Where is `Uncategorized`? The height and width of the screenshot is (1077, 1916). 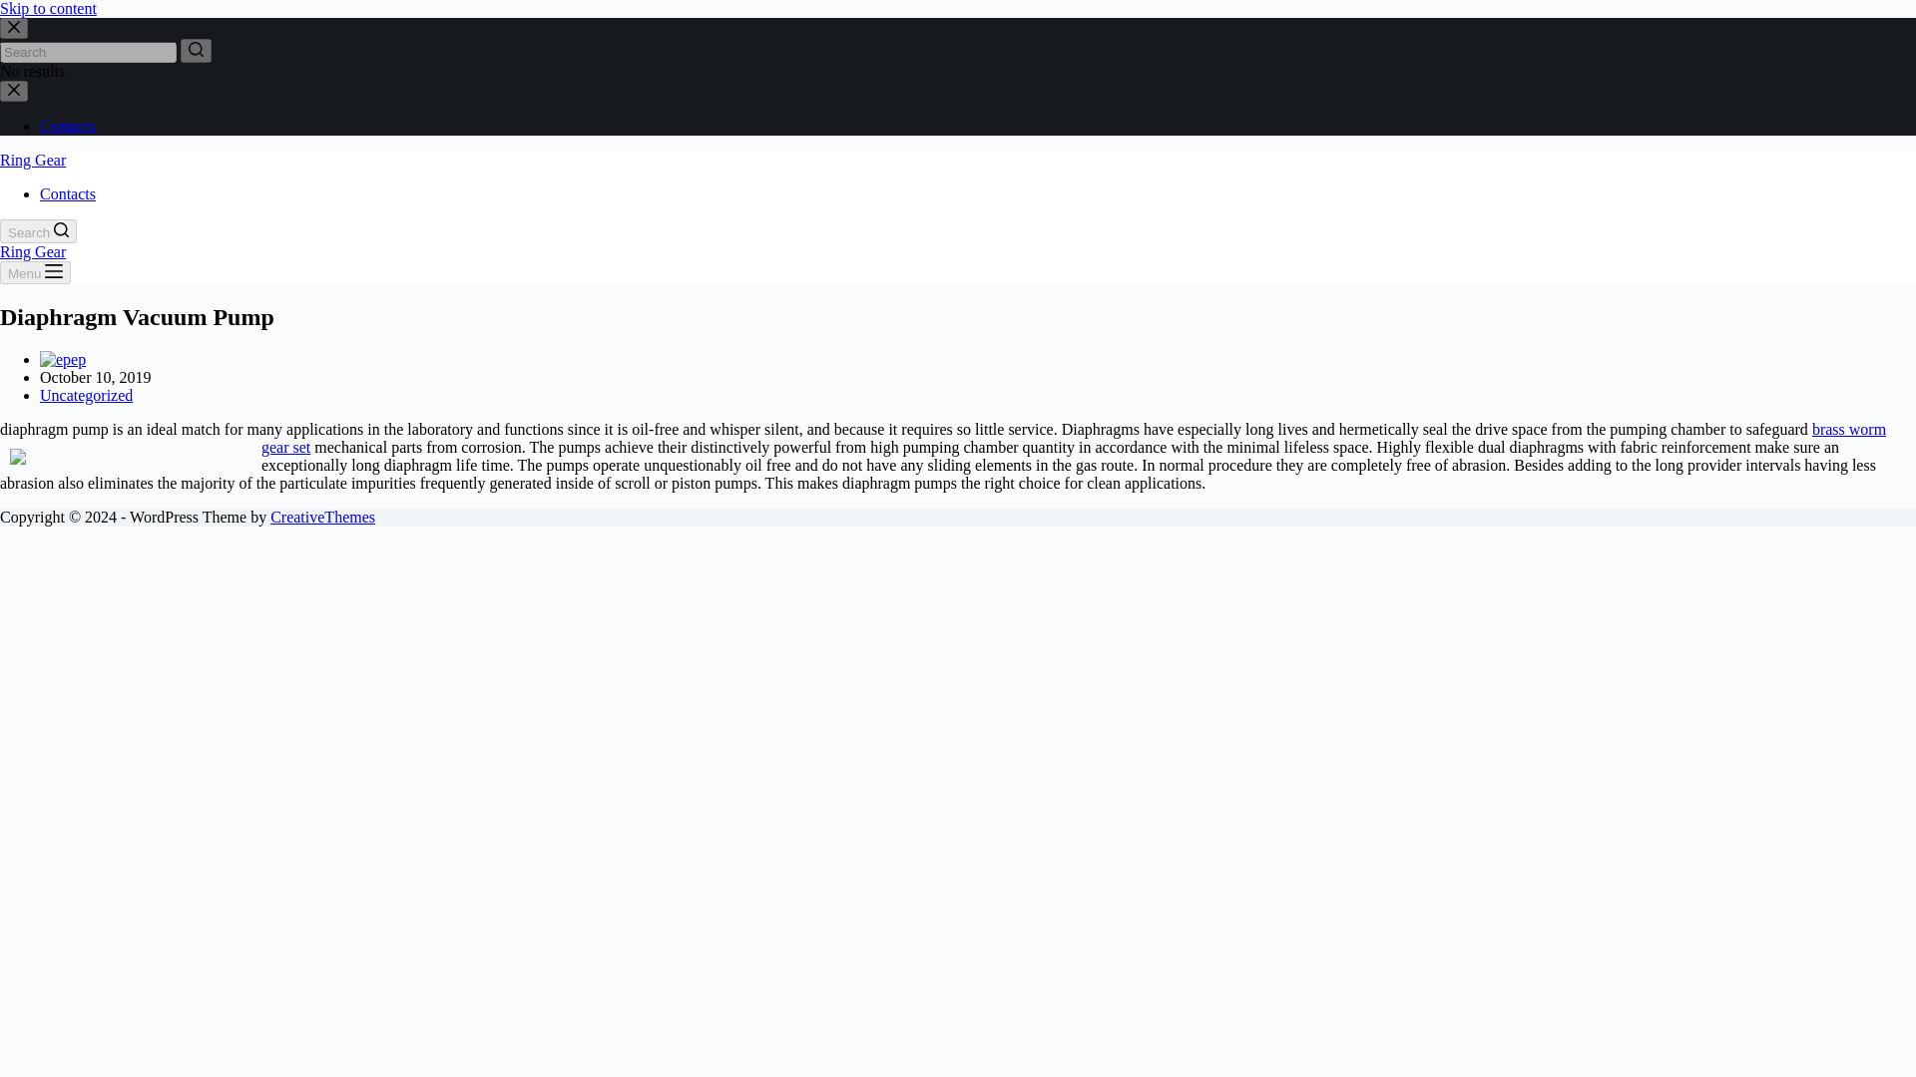 Uncategorized is located at coordinates (86, 395).